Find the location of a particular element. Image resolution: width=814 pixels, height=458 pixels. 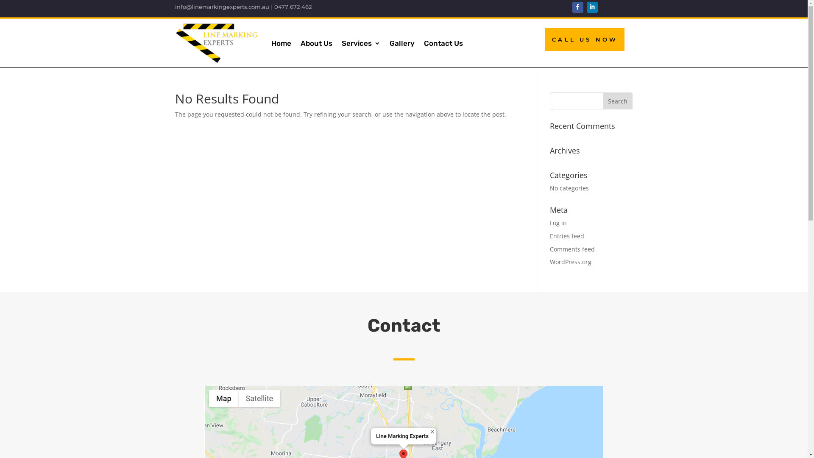

0477 672 462 is located at coordinates (293, 7).